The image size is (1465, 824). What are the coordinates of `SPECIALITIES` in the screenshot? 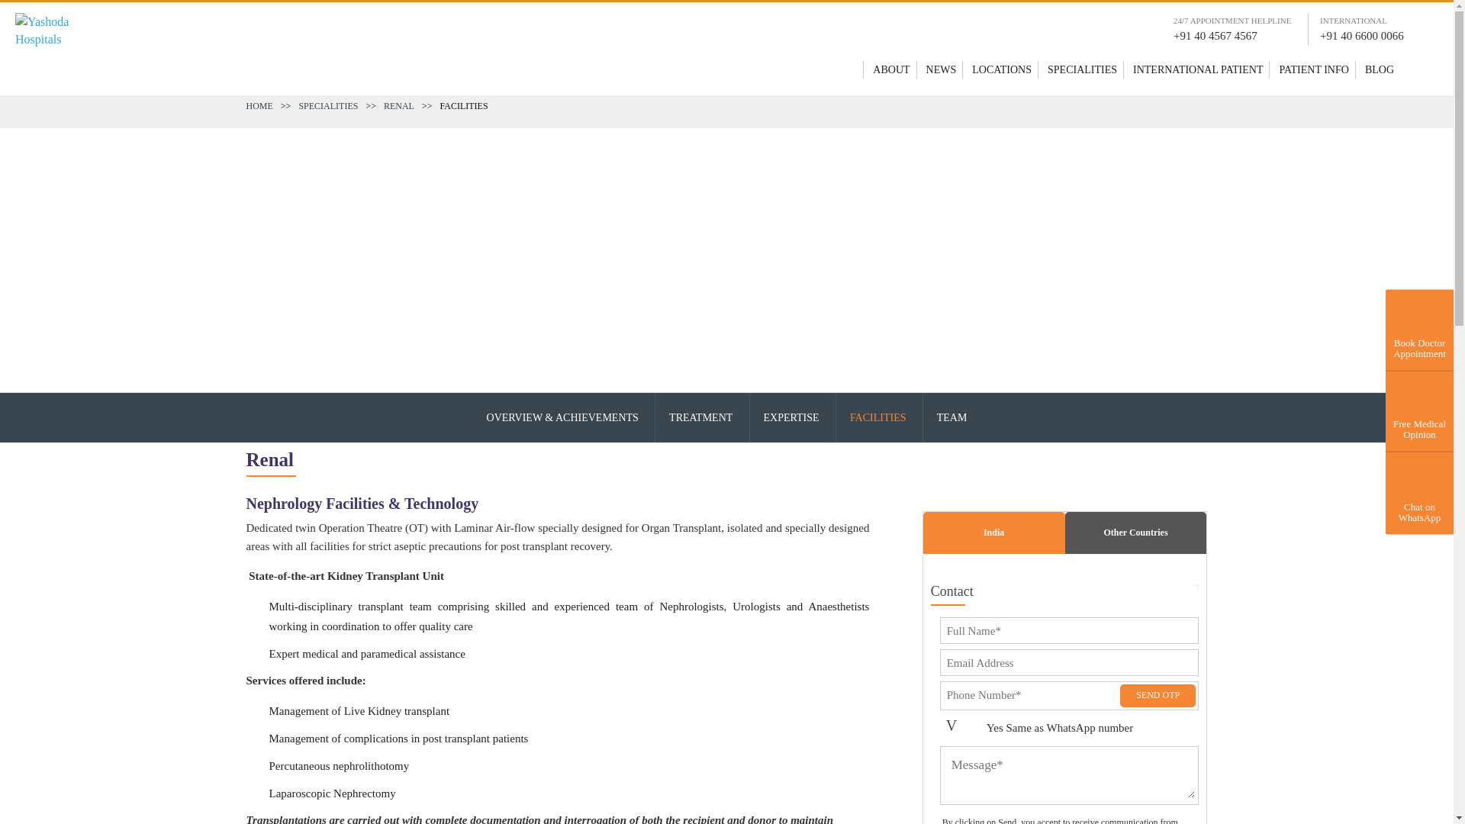 It's located at (1082, 69).